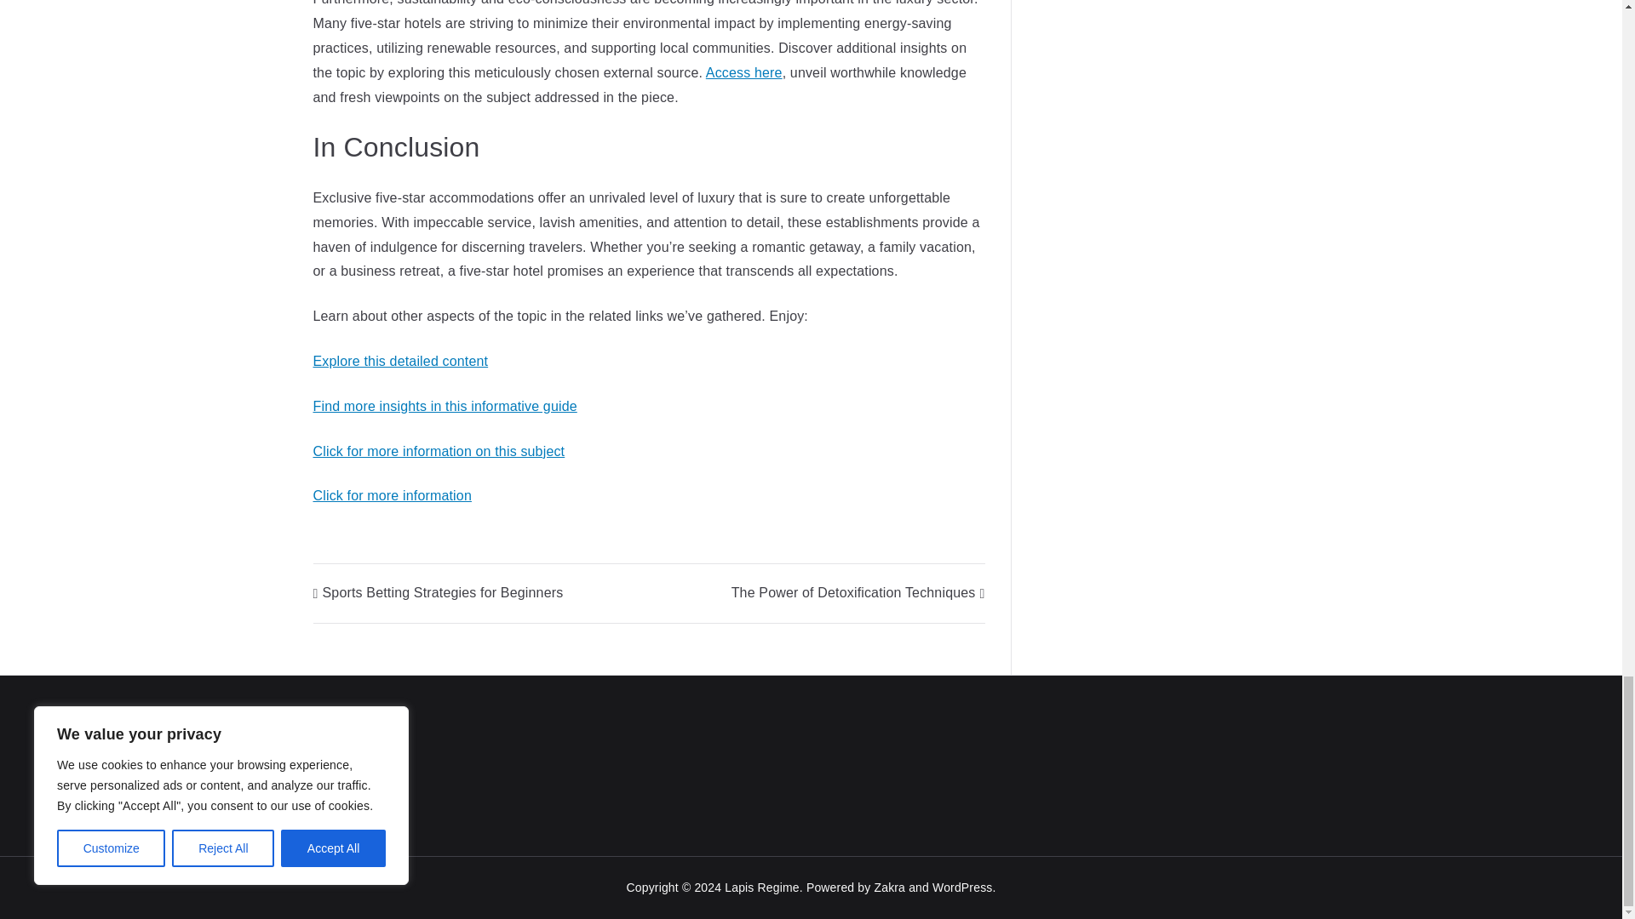  I want to click on Click for more information on this subject, so click(439, 449).